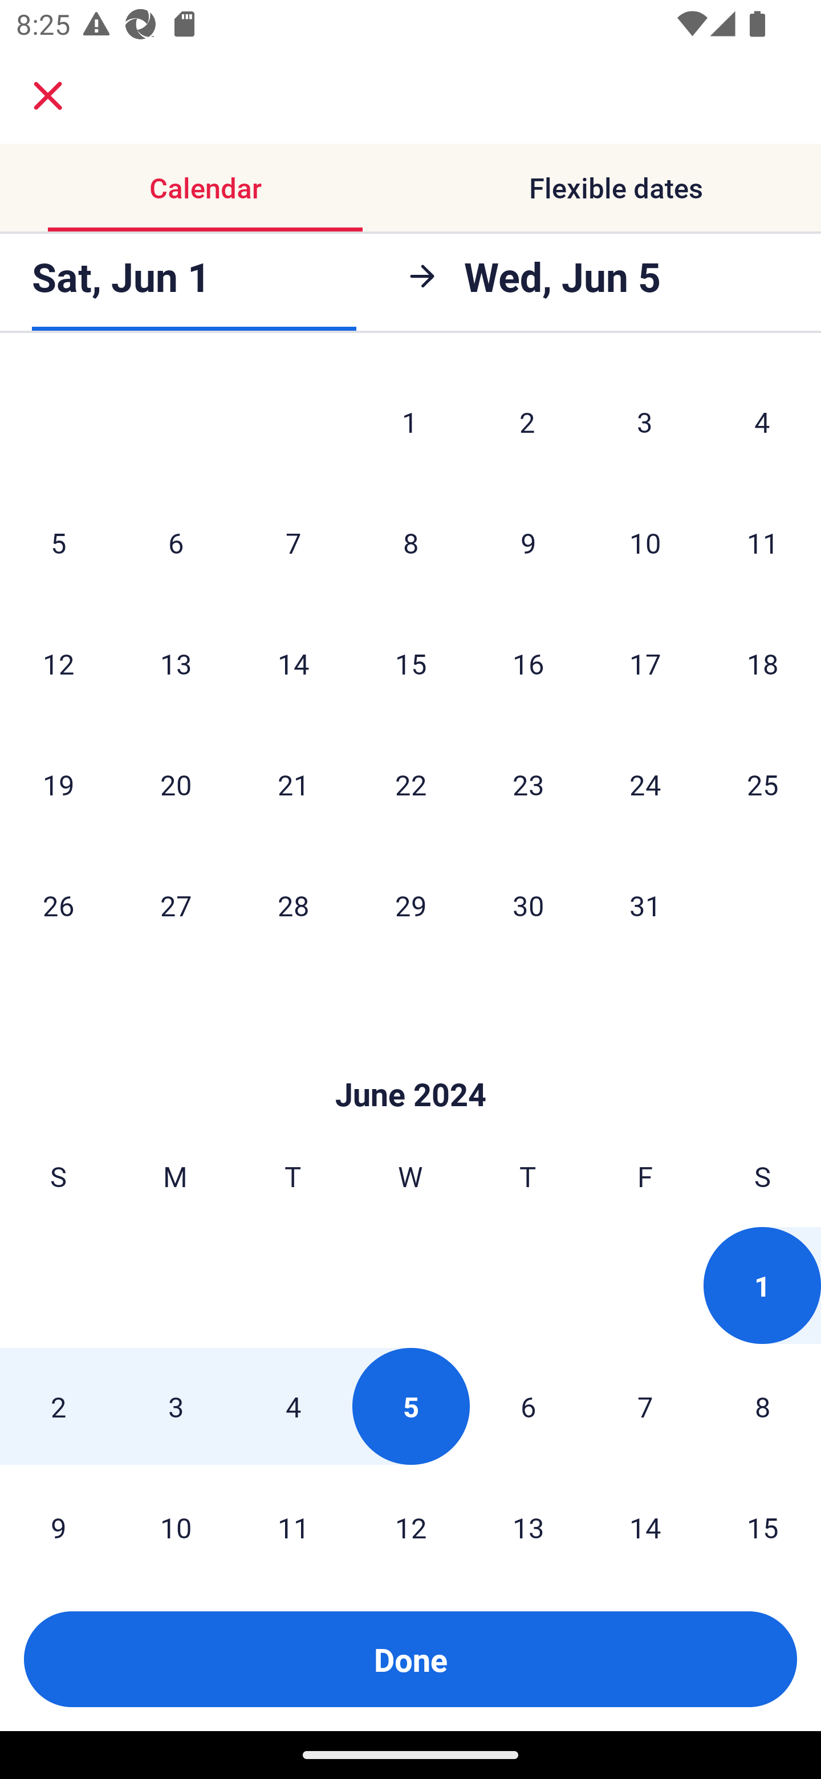 Image resolution: width=821 pixels, height=1779 pixels. Describe the element at coordinates (645, 663) in the screenshot. I see `17 Friday, May 17, 2024` at that location.